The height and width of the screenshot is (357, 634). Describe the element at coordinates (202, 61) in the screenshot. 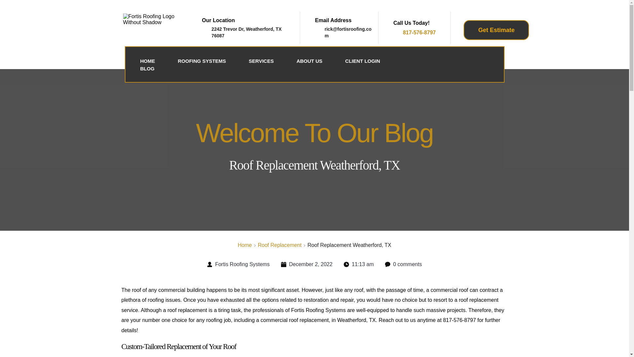

I see `ROOFING SYSTEMS` at that location.